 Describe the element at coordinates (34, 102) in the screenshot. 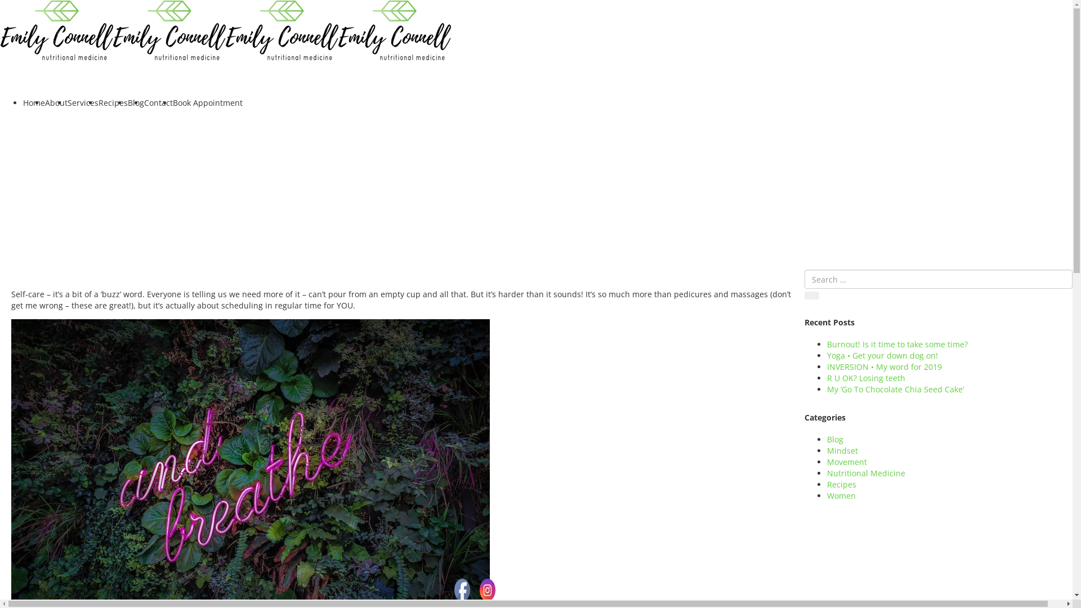

I see `Home` at that location.